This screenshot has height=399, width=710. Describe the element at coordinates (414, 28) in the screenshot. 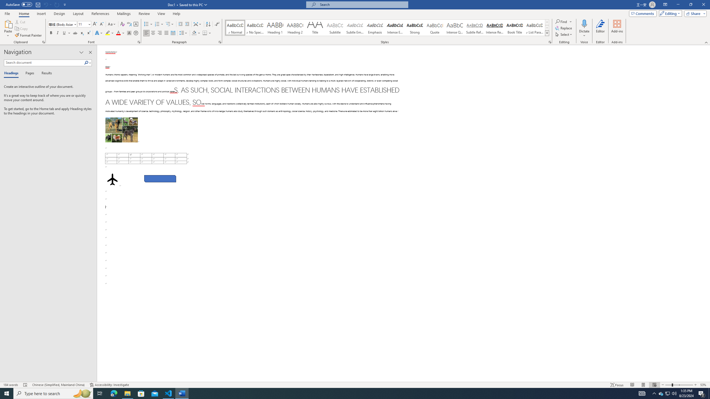

I see `Strong` at that location.